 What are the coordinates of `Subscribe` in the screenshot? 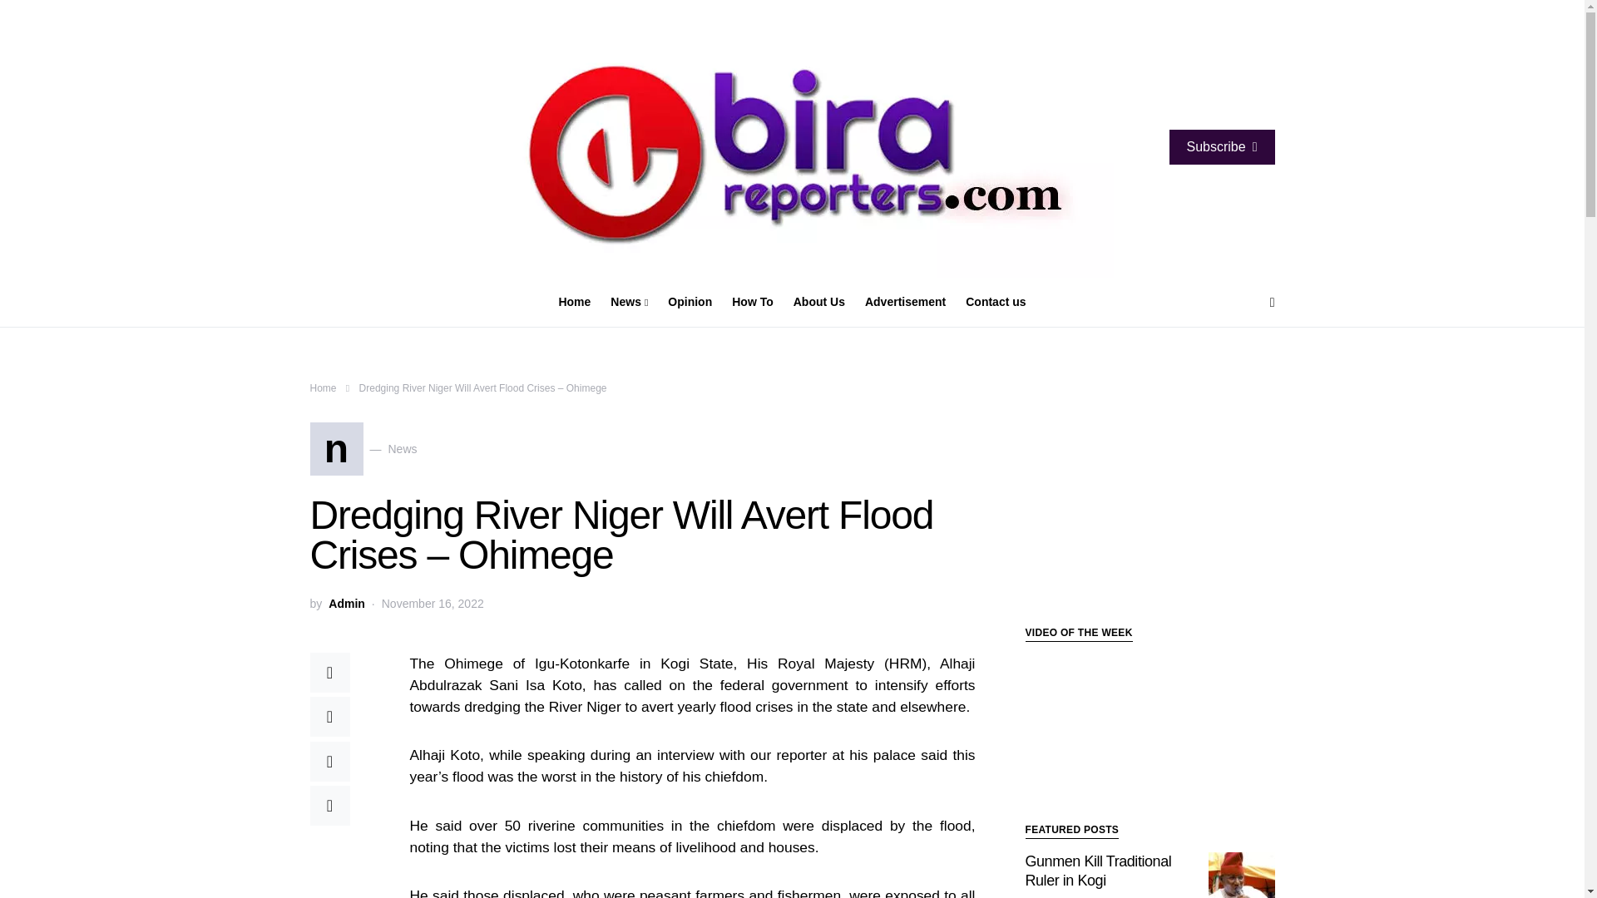 It's located at (1221, 146).